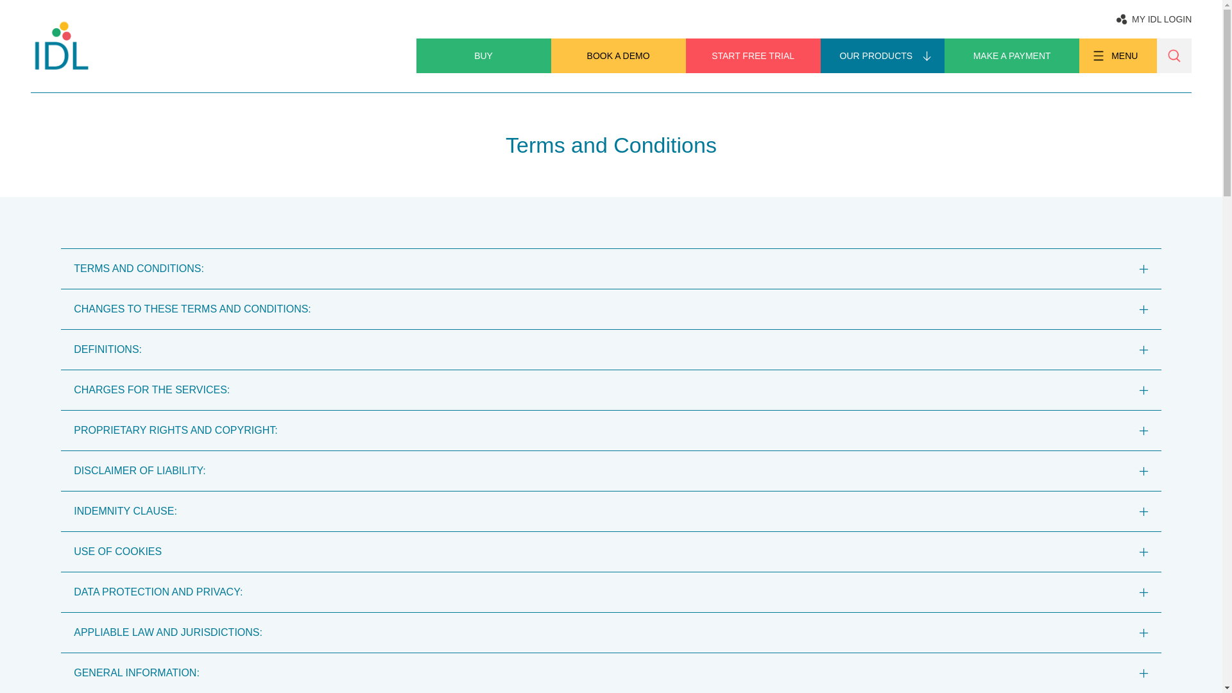 The image size is (1232, 693). Describe the element at coordinates (619, 56) in the screenshot. I see `BOOK A DEMO` at that location.